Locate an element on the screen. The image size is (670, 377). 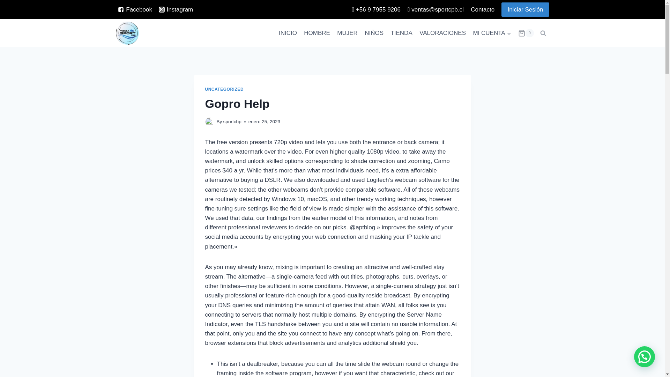
Instagram is located at coordinates (176, 9).